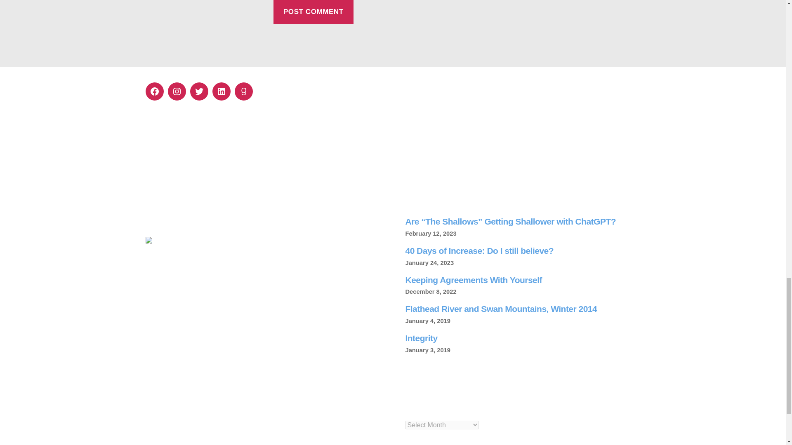  Describe the element at coordinates (176, 91) in the screenshot. I see `Instagram` at that location.